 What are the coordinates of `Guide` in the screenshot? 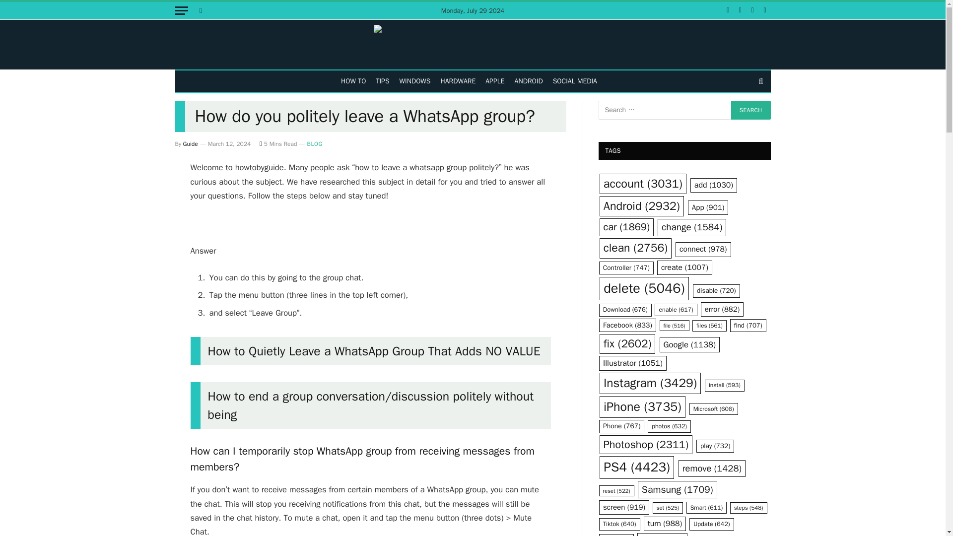 It's located at (191, 144).